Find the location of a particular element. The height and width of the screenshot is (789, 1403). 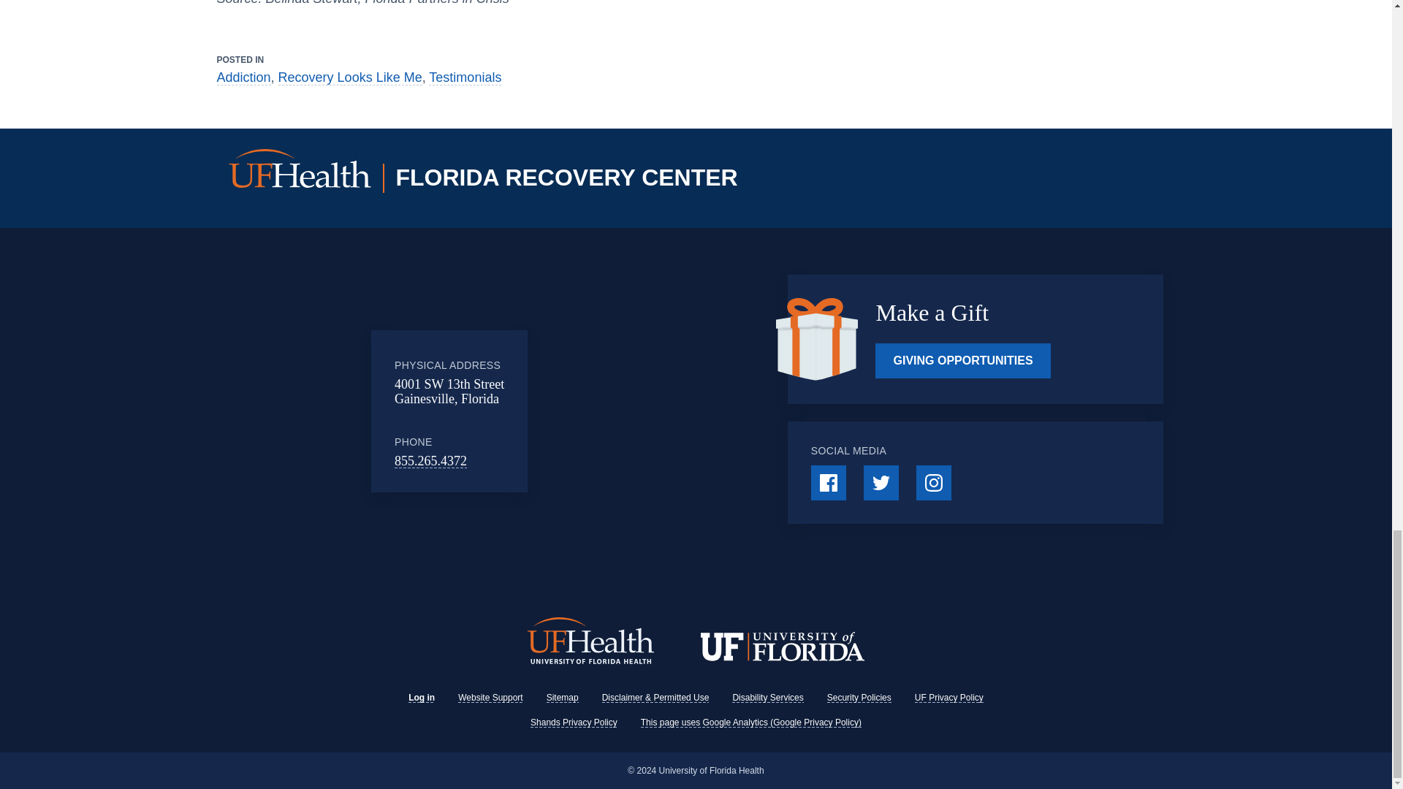

Security Policies is located at coordinates (859, 698).